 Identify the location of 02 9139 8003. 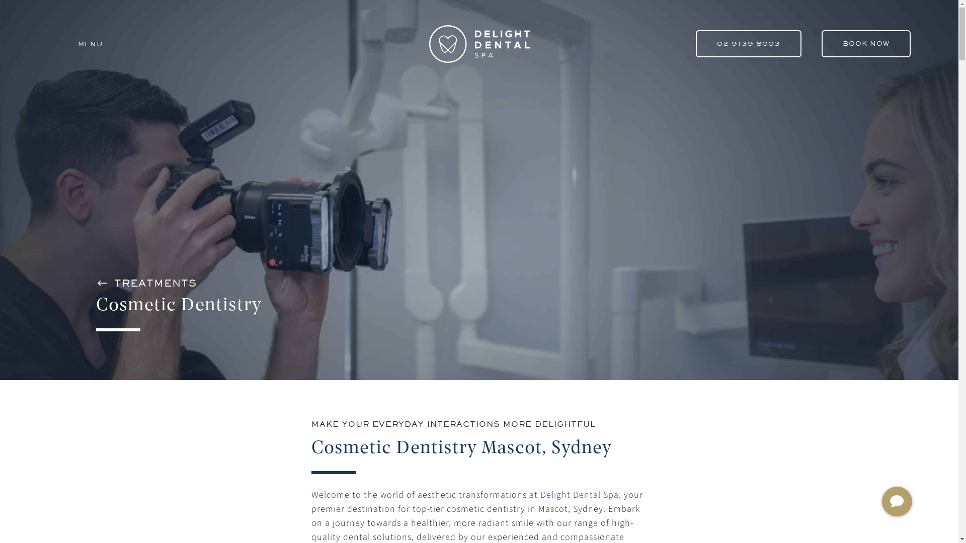
(749, 44).